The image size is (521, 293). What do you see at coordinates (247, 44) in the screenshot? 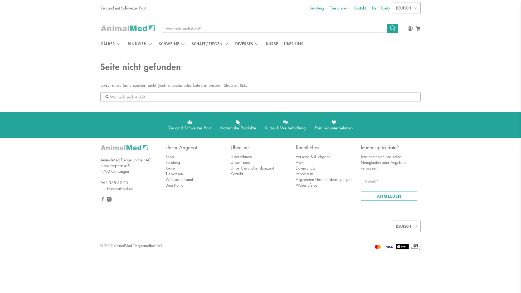
I see `DIVERSES` at bounding box center [247, 44].